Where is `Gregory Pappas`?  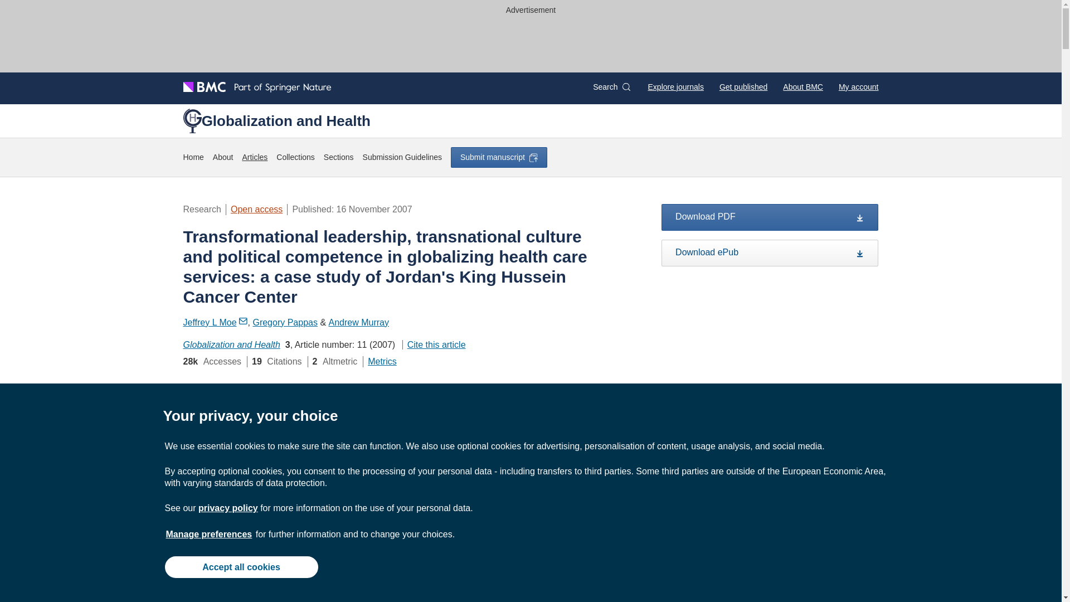 Gregory Pappas is located at coordinates (285, 322).